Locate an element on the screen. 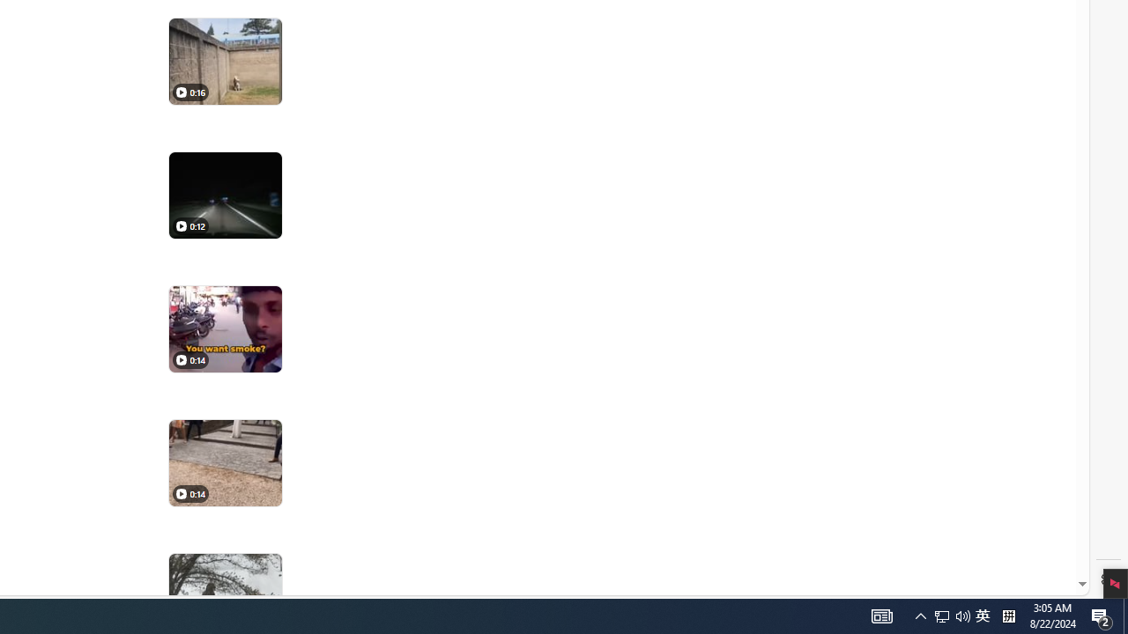 This screenshot has height=634, width=1128. r/ContagiousLaughter - Do you smoke? is located at coordinates (225, 329).